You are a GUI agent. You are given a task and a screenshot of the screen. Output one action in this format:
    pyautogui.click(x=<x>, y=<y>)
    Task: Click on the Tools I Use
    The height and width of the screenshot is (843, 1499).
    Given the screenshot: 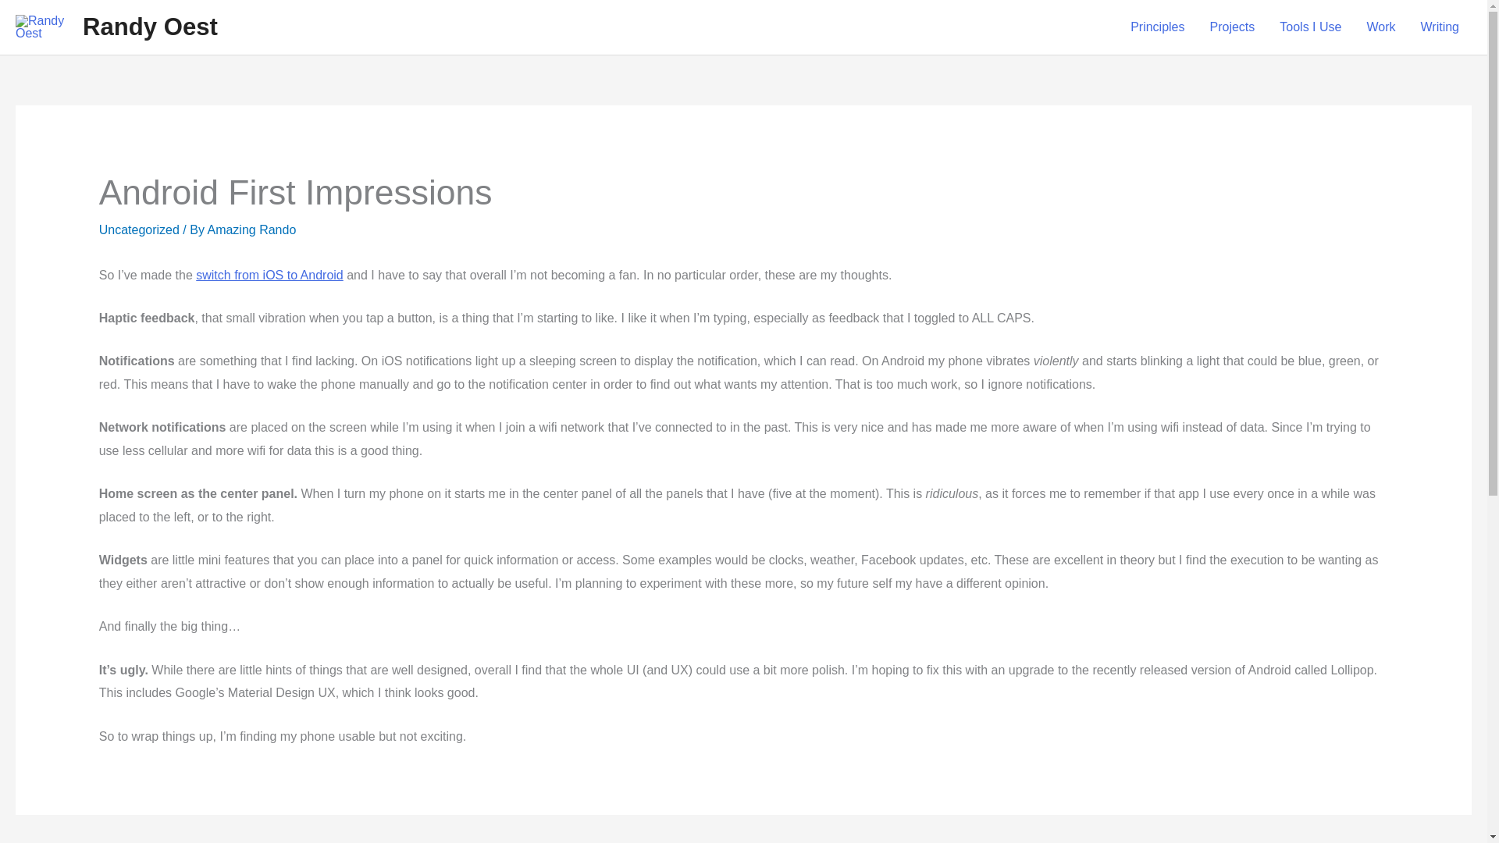 What is the action you would take?
    pyautogui.click(x=1310, y=27)
    